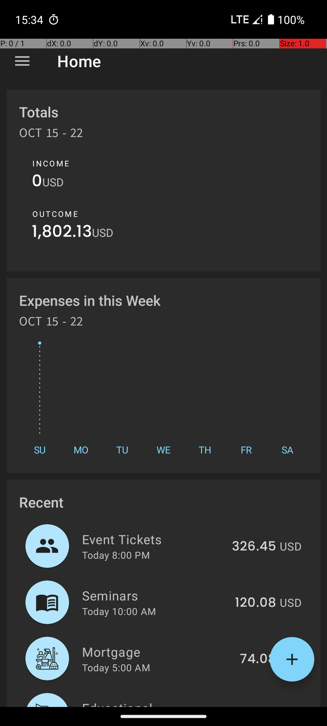 This screenshot has height=726, width=327. I want to click on Today 5:00 AM, so click(116, 667).